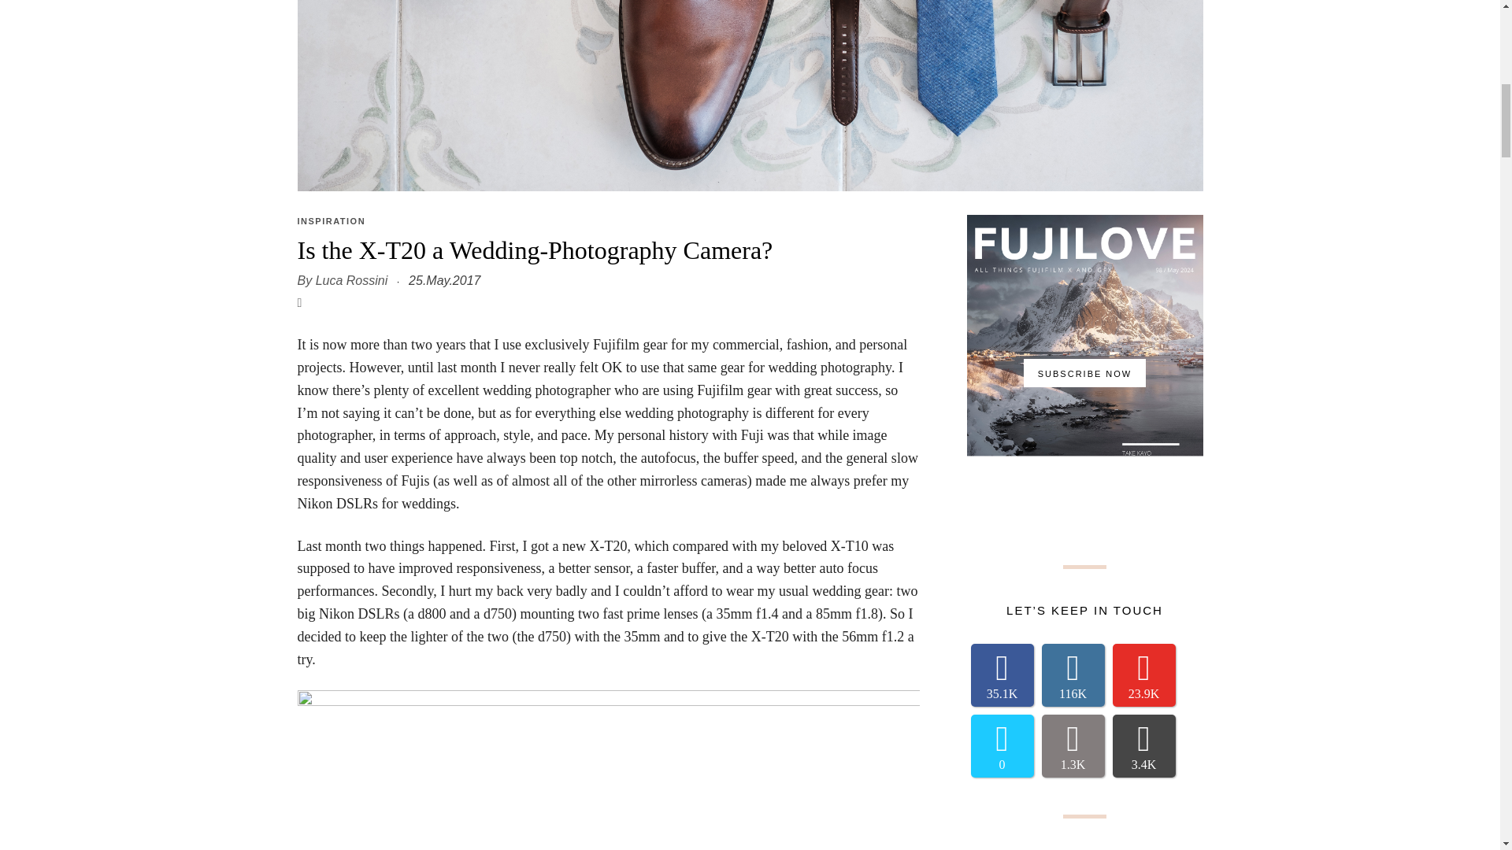  I want to click on 25.May.2017, so click(444, 280).